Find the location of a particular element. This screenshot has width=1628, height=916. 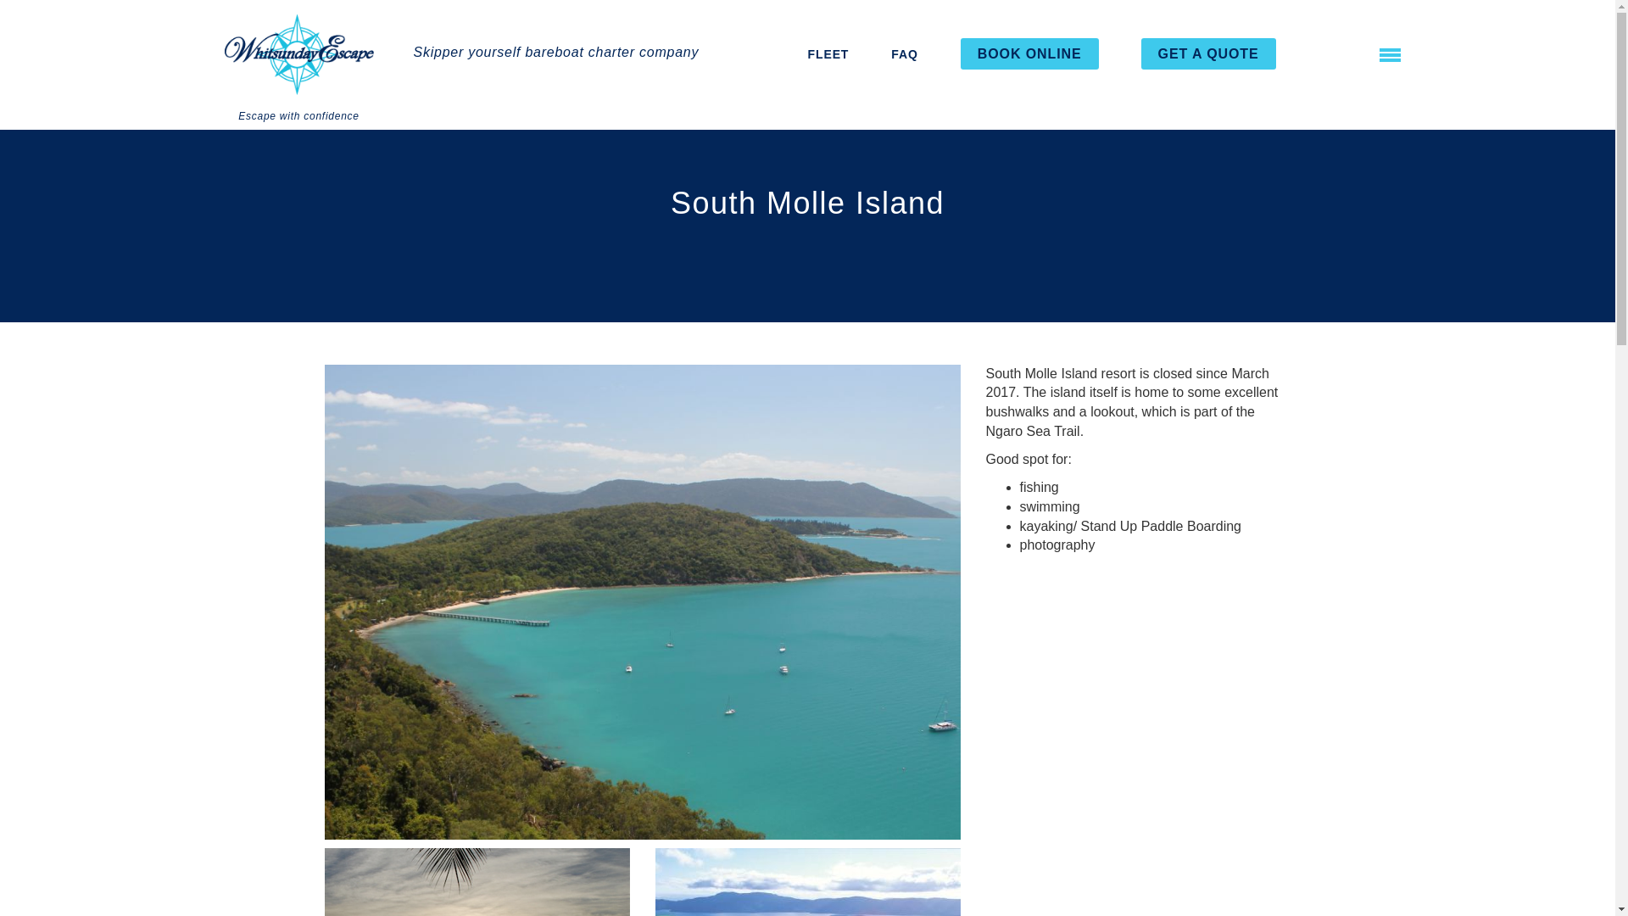

BOOK ONLINE is located at coordinates (1029, 54).